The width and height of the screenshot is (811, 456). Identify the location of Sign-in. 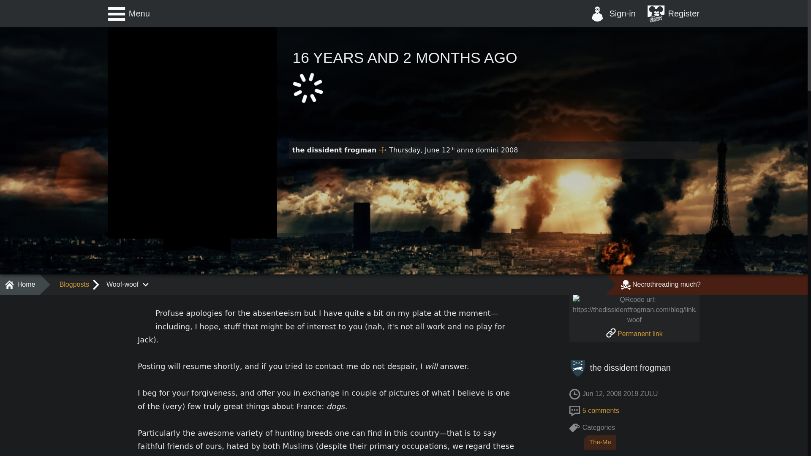
(612, 14).